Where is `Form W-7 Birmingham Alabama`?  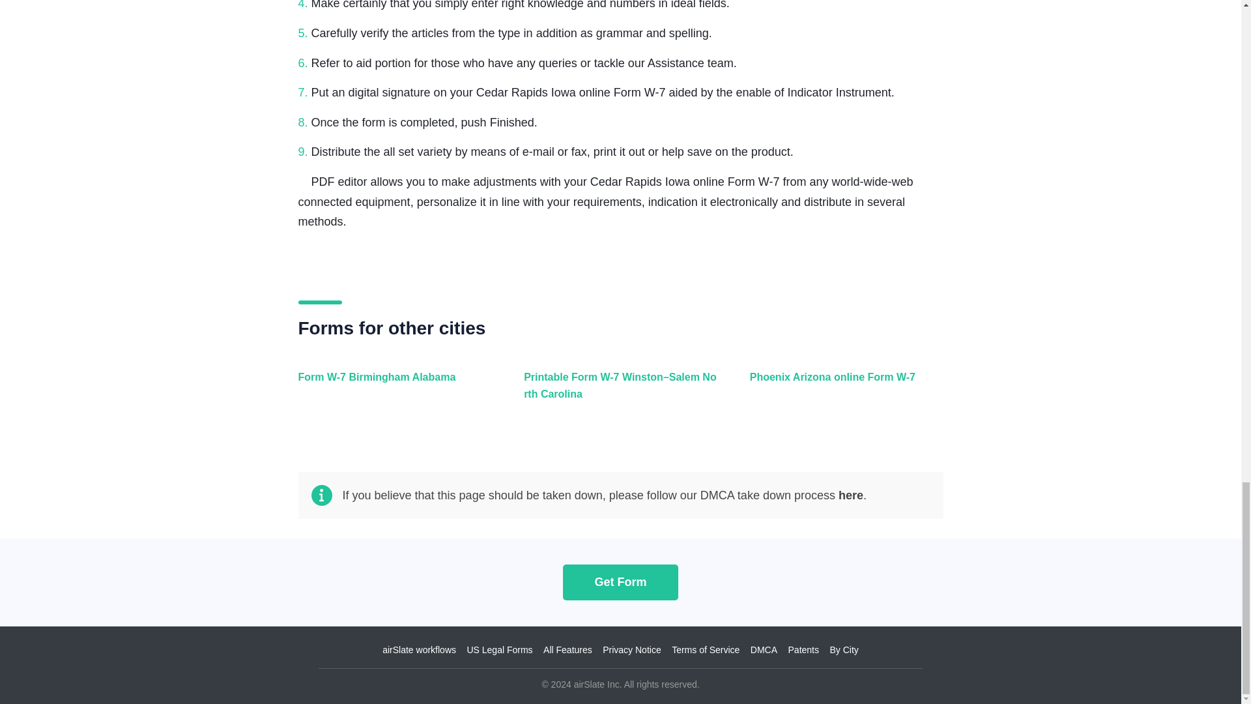
Form W-7 Birmingham Alabama is located at coordinates (392, 392).